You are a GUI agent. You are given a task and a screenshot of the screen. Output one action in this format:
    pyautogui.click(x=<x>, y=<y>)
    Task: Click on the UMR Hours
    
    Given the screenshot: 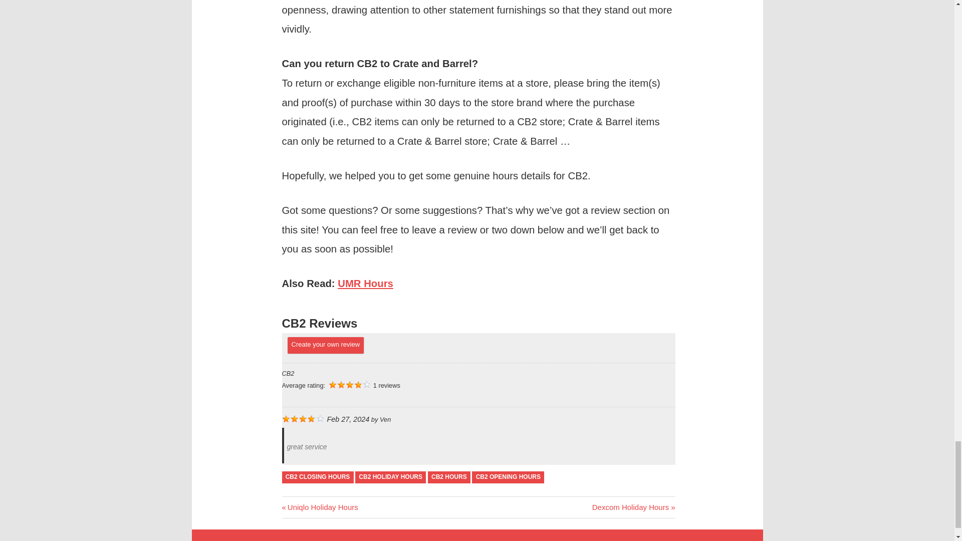 What is the action you would take?
    pyautogui.click(x=449, y=477)
    